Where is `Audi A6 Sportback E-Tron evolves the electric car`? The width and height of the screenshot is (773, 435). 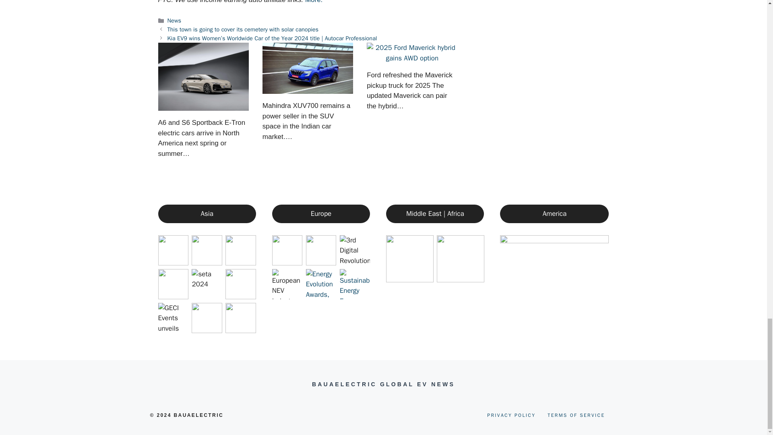
Audi A6 Sportback E-Tron evolves the electric car is located at coordinates (203, 77).